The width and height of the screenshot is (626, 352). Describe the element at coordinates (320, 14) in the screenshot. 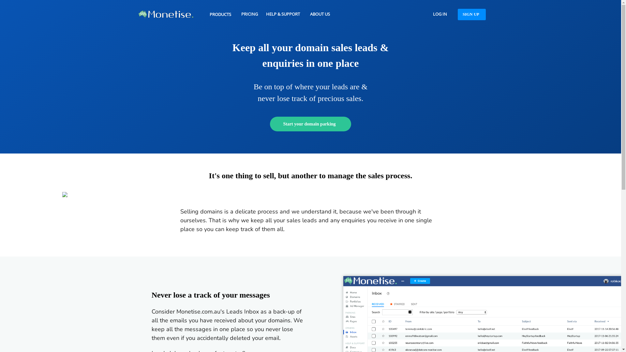

I see `ABOUT US` at that location.